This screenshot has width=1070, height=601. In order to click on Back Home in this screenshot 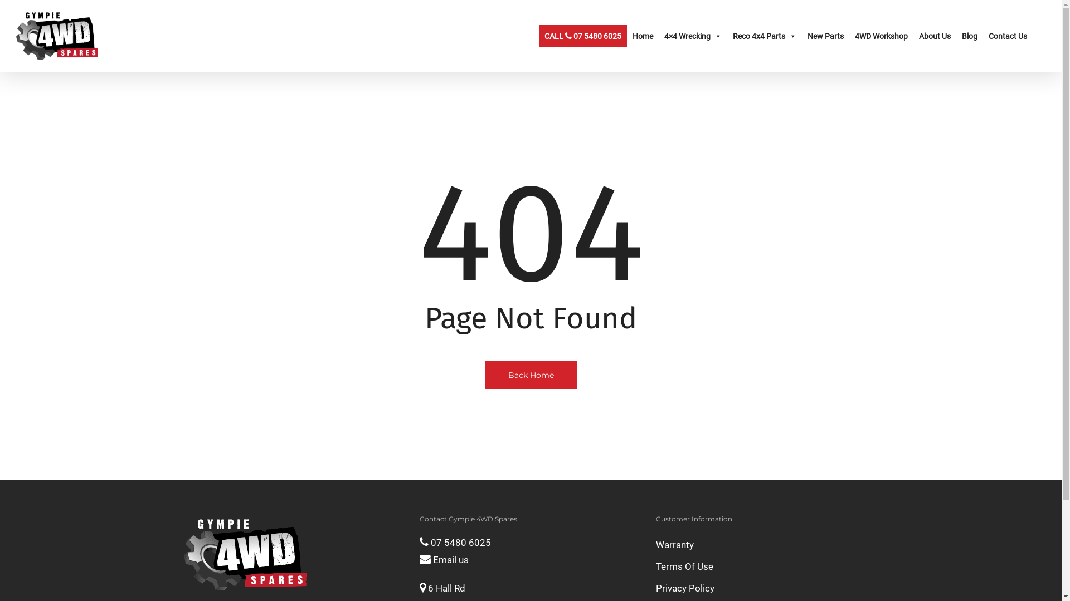, I will do `click(531, 375)`.